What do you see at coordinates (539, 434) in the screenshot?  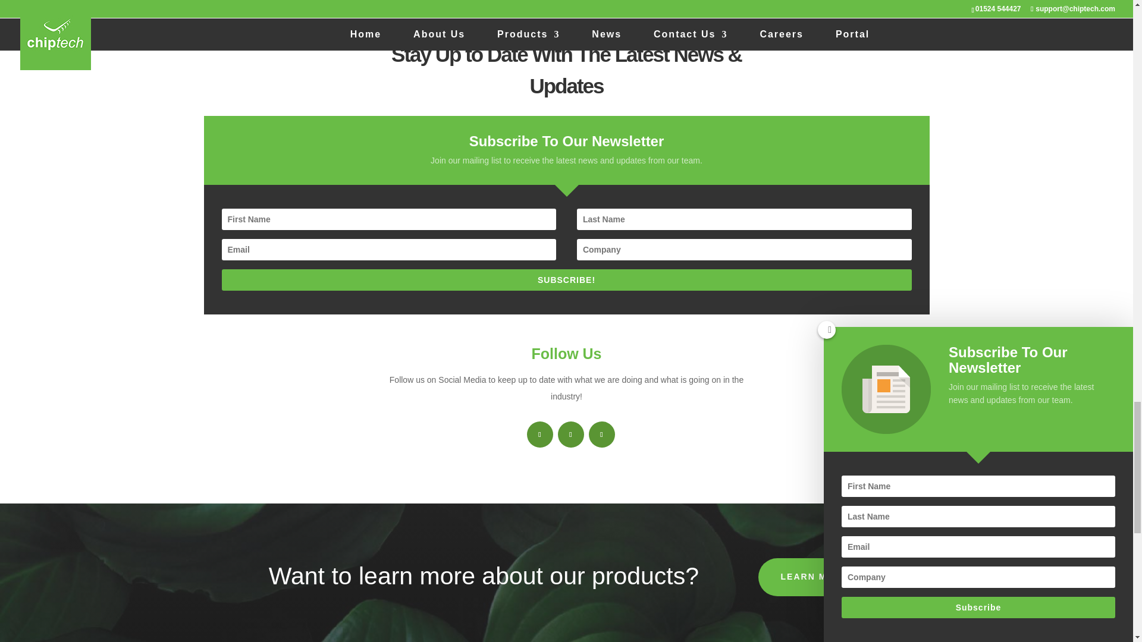 I see `Follow on Facebook` at bounding box center [539, 434].